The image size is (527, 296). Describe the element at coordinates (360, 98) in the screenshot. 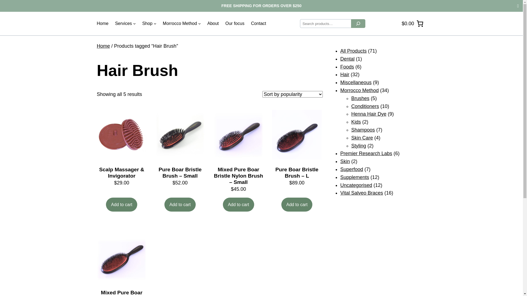

I see `Brushes` at that location.